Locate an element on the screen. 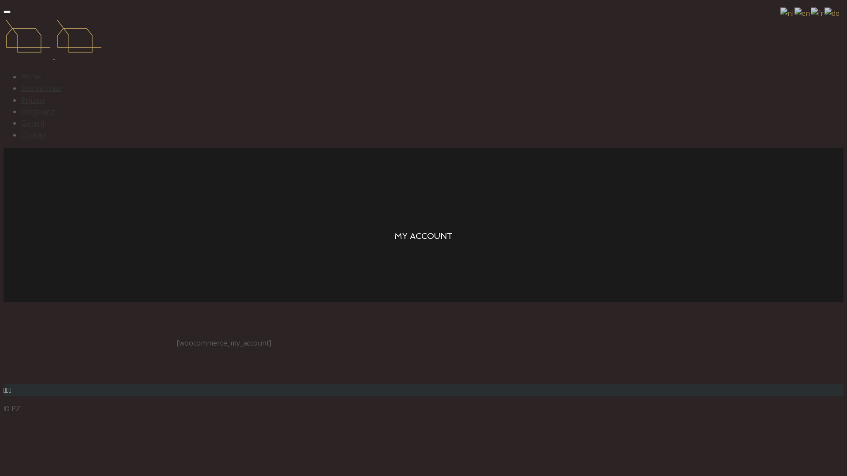  Toggle navigation is located at coordinates (7, 12).